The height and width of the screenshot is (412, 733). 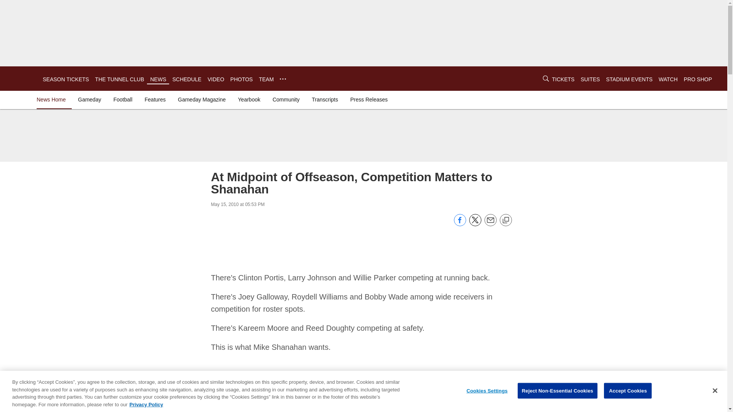 I want to click on NEWS, so click(x=158, y=79).